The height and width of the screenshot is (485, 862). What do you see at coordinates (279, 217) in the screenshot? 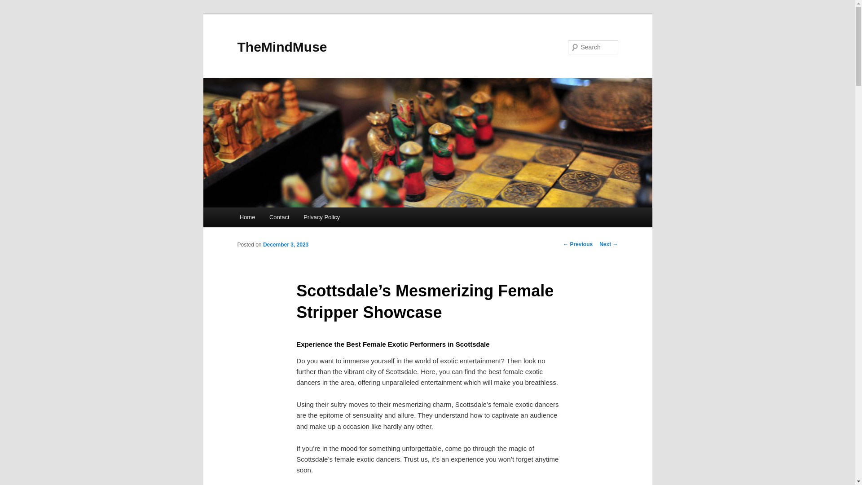
I see `Contact` at bounding box center [279, 217].